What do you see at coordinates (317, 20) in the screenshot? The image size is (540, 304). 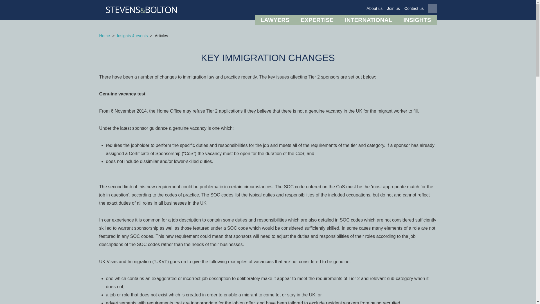 I see `EXPERTISE` at bounding box center [317, 20].